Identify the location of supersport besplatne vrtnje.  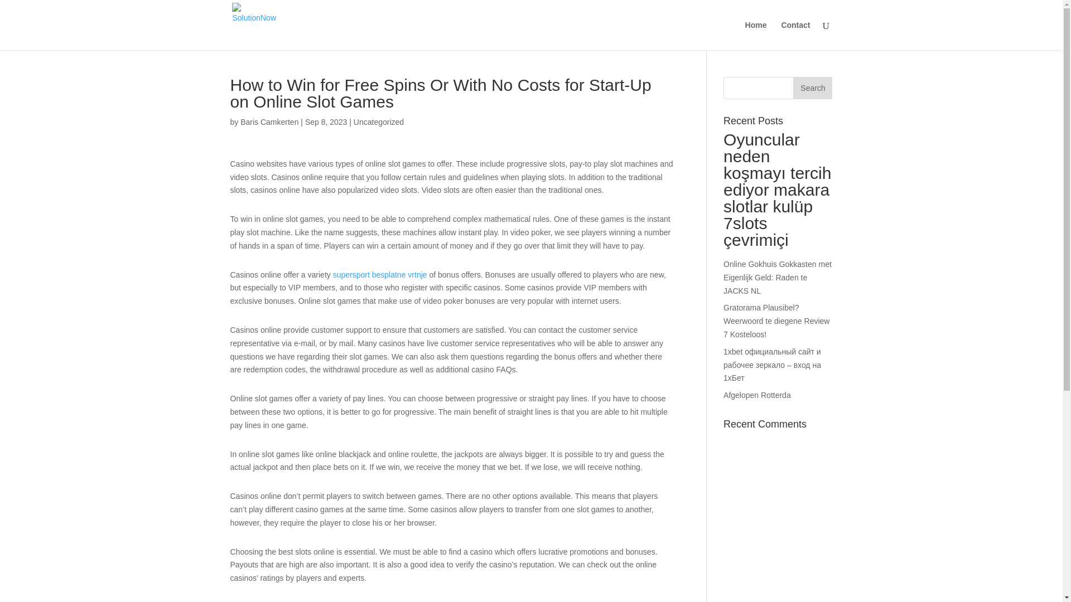
(380, 274).